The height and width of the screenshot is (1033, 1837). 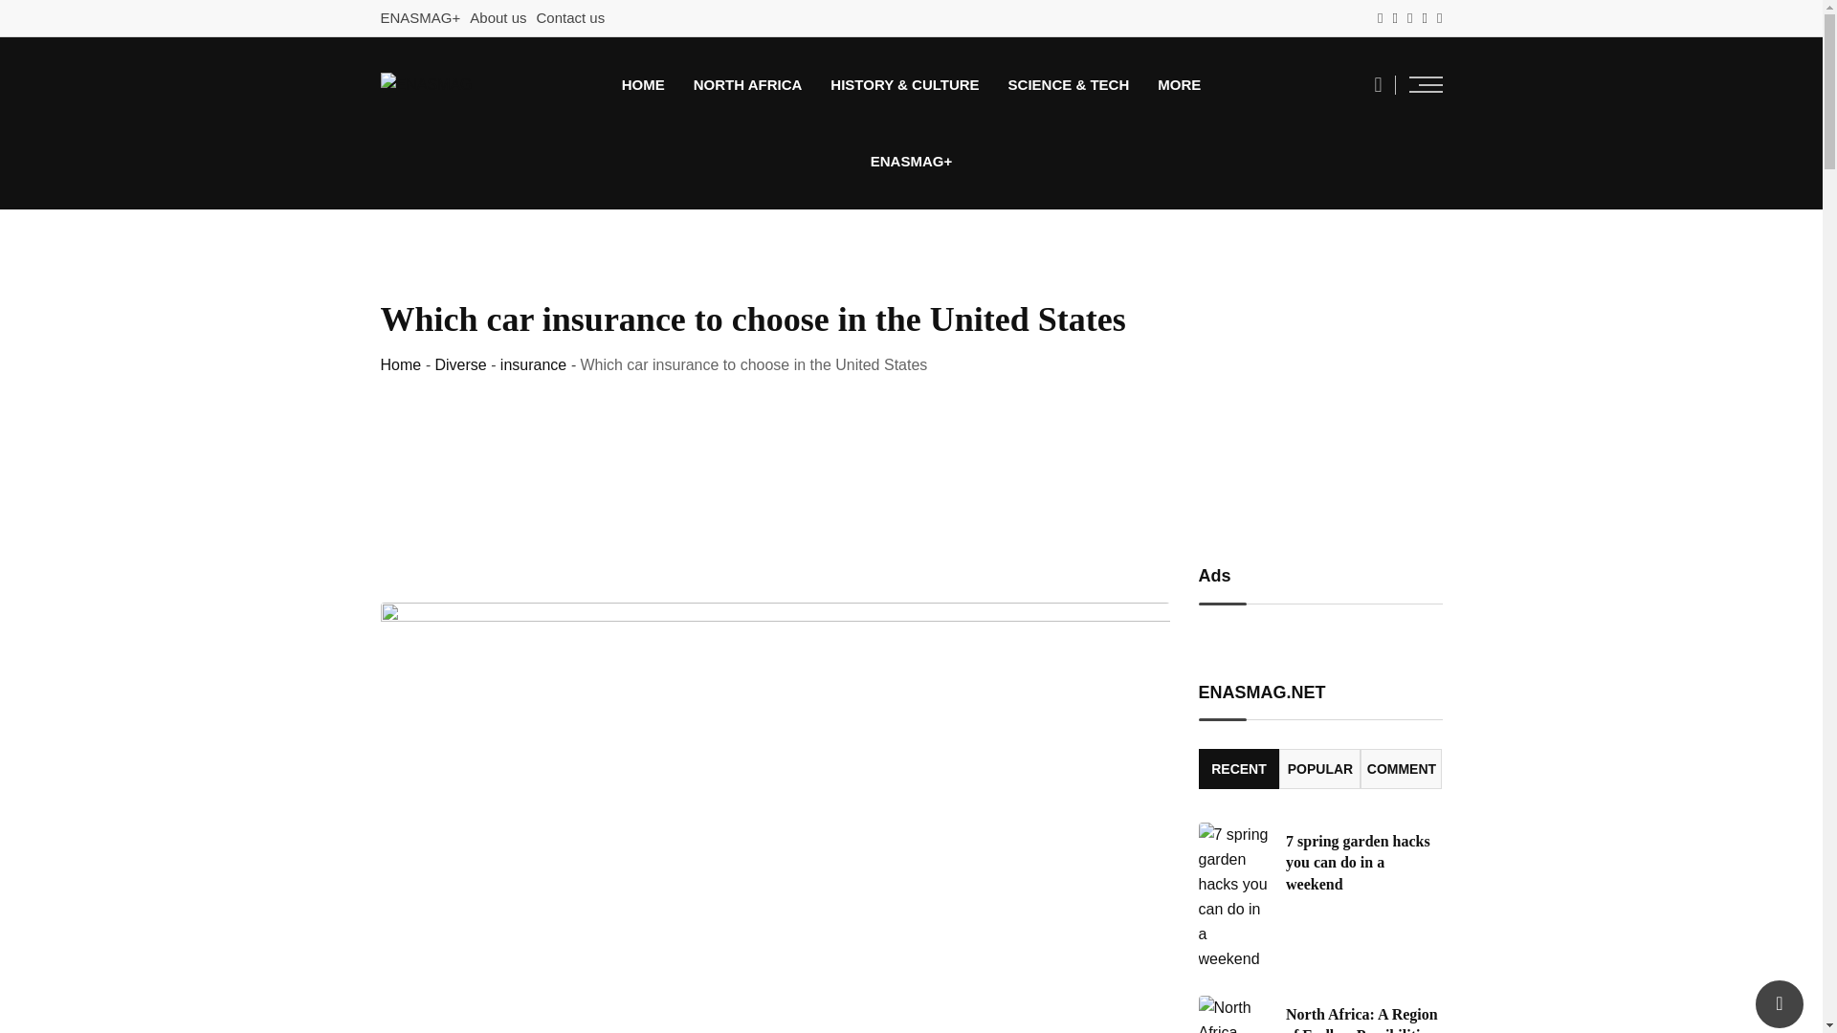 I want to click on MORE, so click(x=1179, y=84).